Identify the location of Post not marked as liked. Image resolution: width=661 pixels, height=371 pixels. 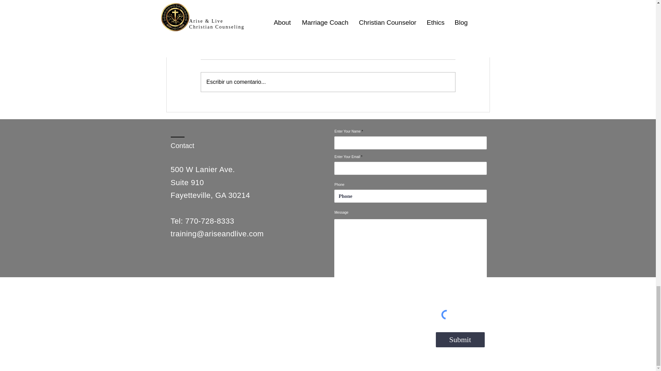
(477, 14).